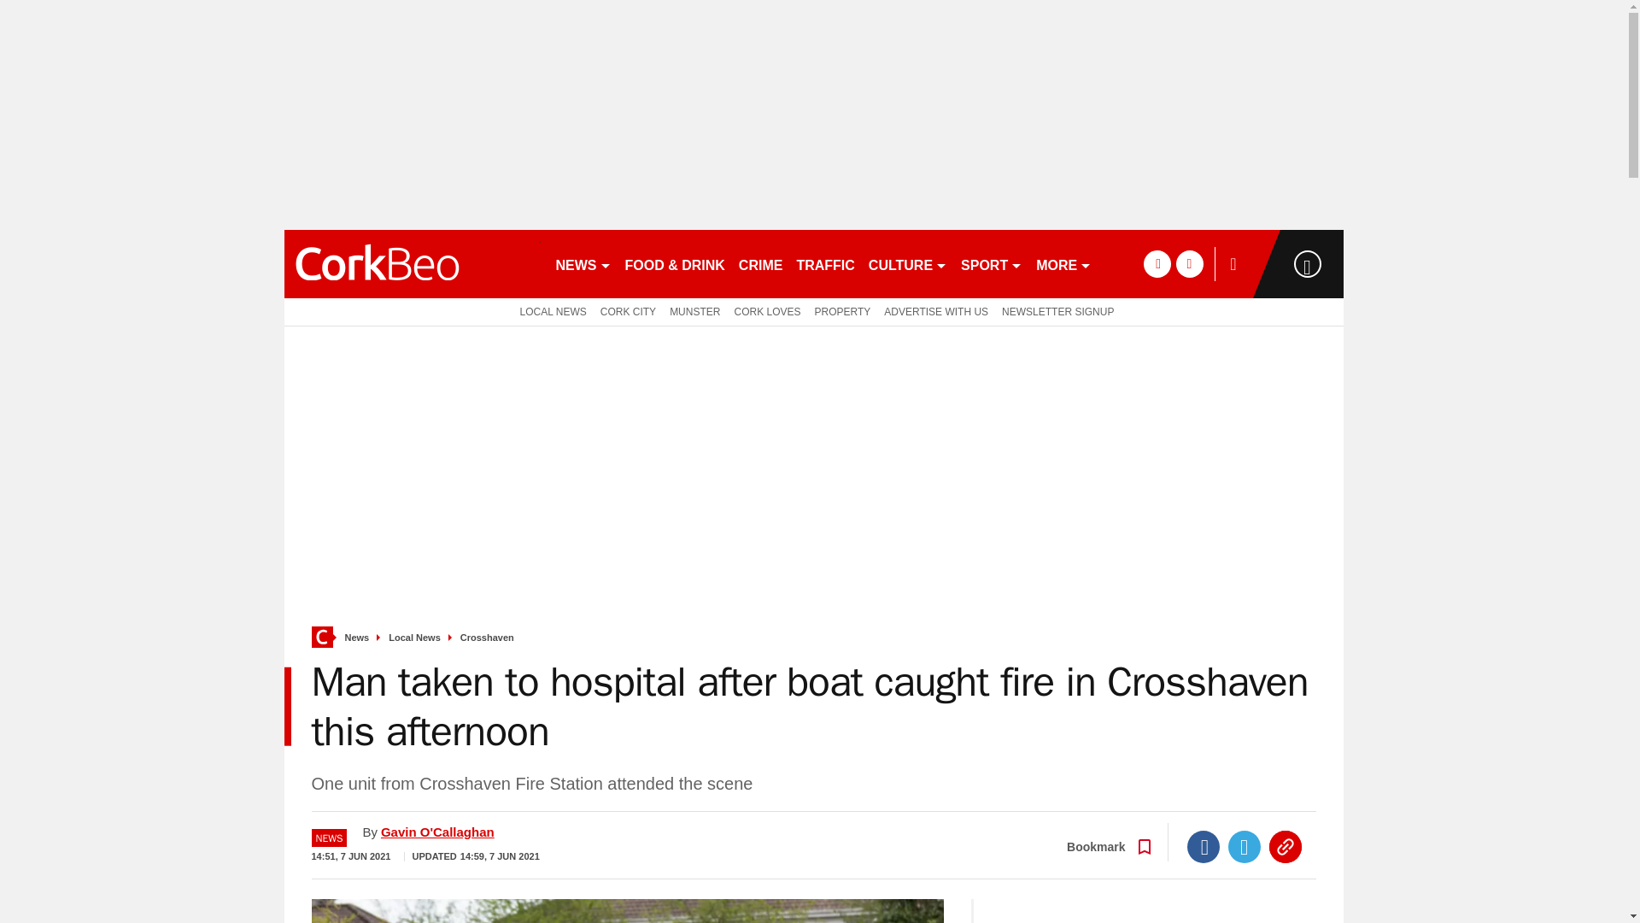 The height and width of the screenshot is (923, 1640). What do you see at coordinates (825, 263) in the screenshot?
I see `TRAFFIC` at bounding box center [825, 263].